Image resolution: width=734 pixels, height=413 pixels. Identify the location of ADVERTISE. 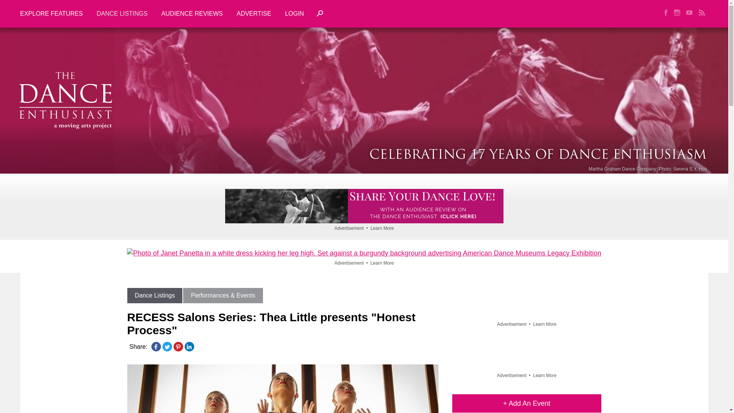
(254, 14).